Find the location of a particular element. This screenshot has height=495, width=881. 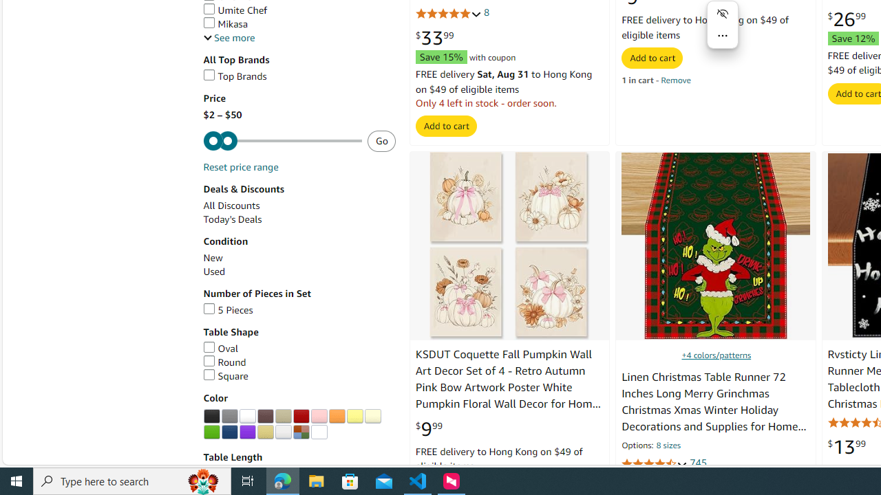

$33.99 is located at coordinates (434, 38).